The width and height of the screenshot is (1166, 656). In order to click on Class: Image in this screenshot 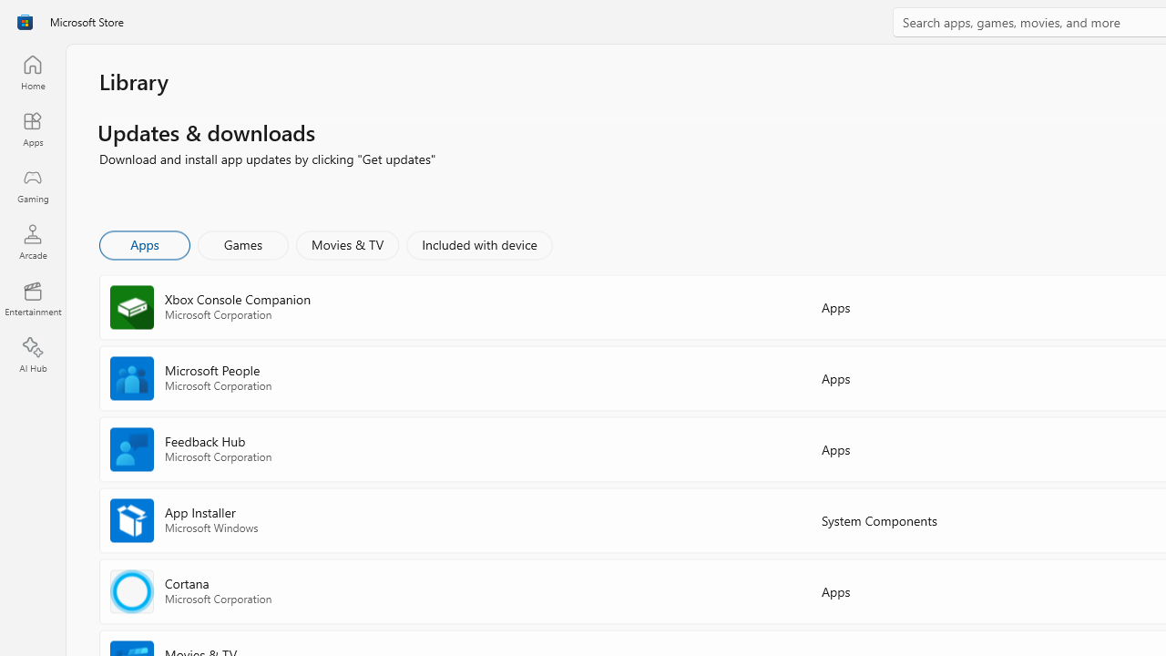, I will do `click(25, 22)`.